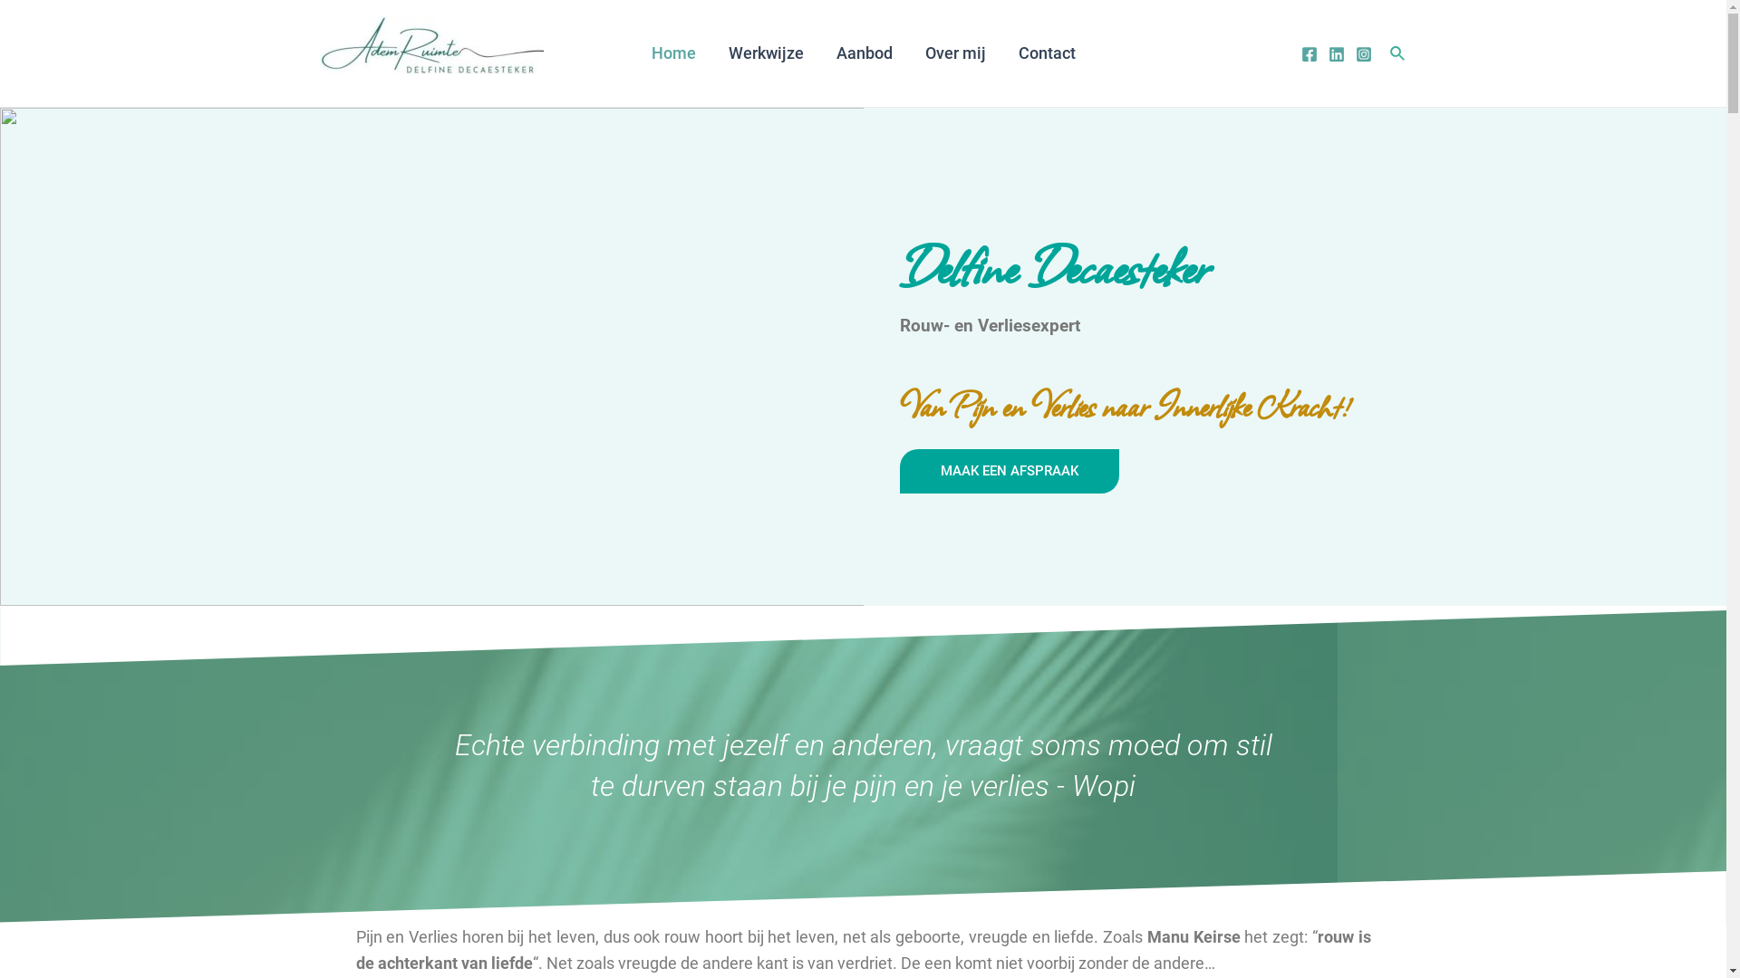  Describe the element at coordinates (767, 53) in the screenshot. I see `Werkwijze` at that location.